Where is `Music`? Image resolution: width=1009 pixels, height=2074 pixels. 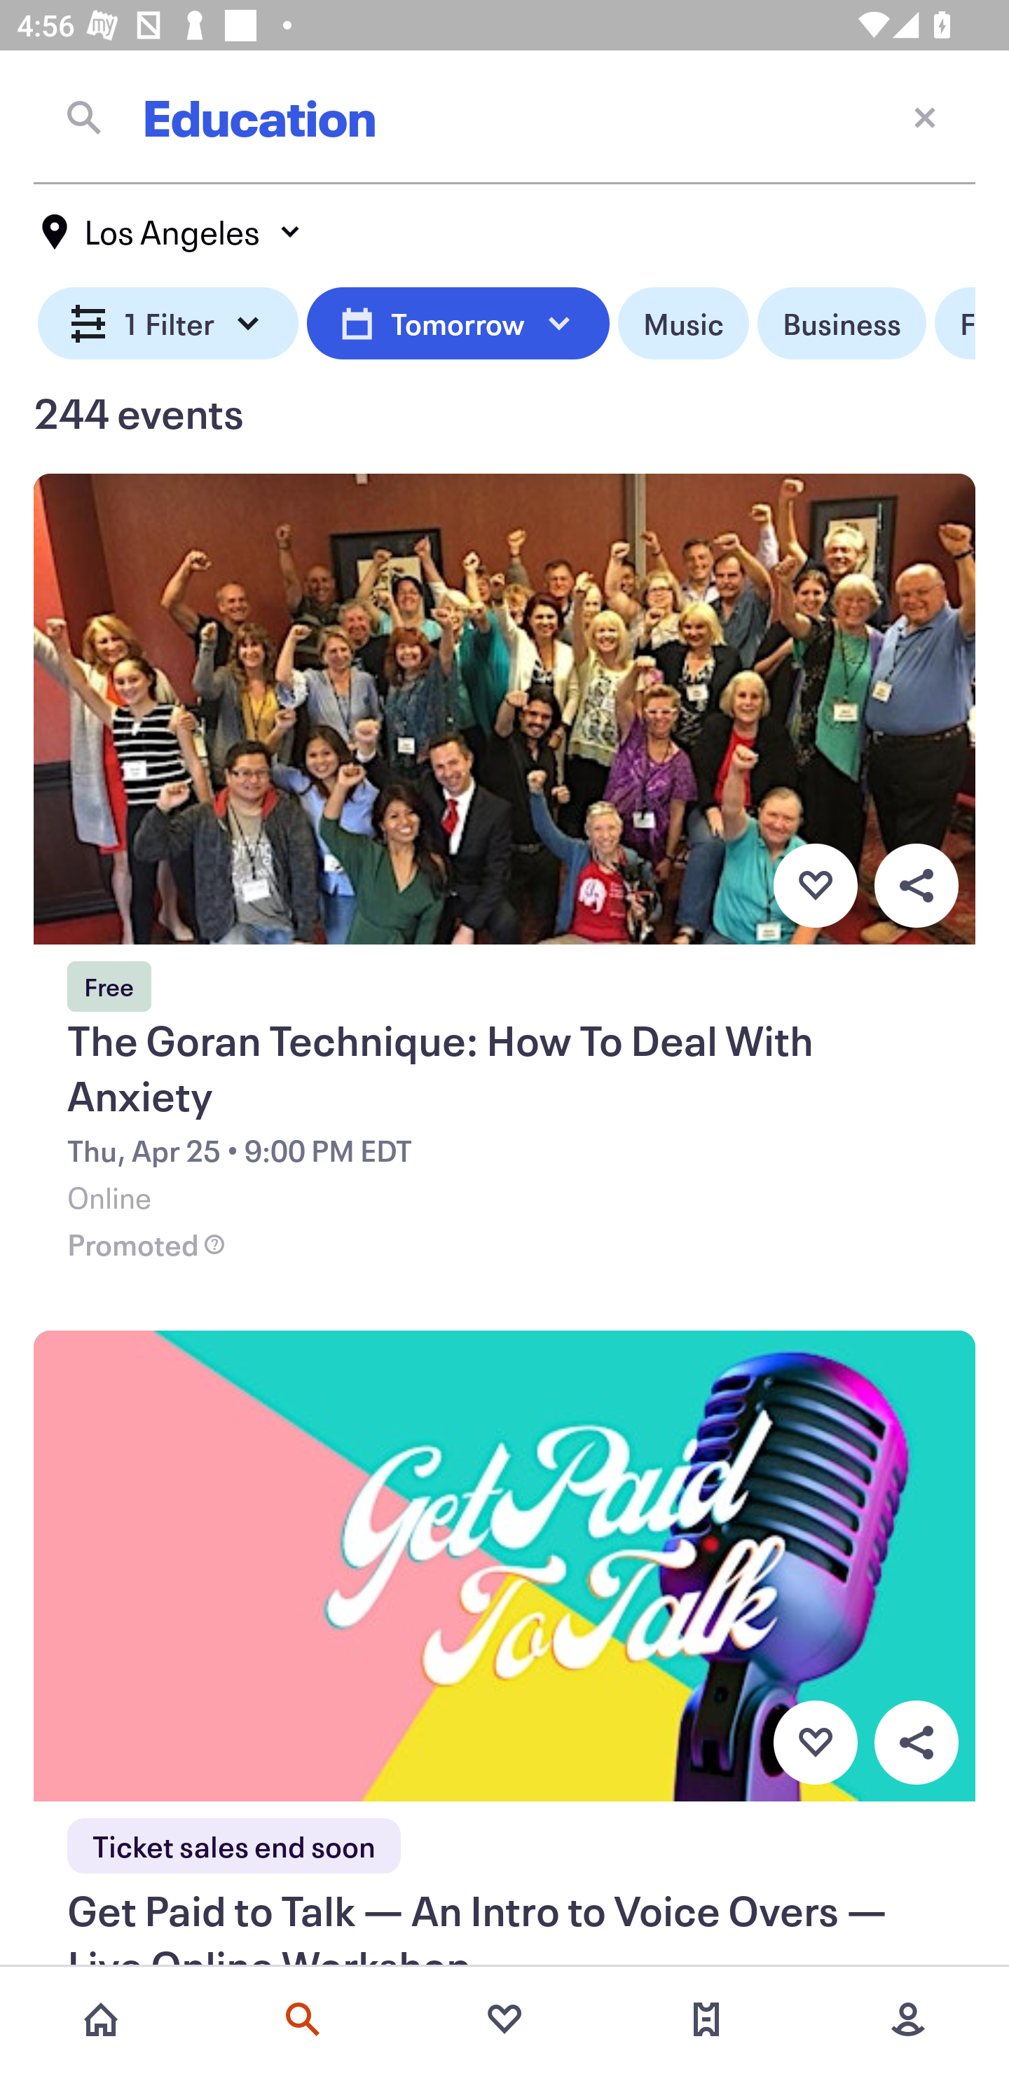
Music is located at coordinates (682, 324).